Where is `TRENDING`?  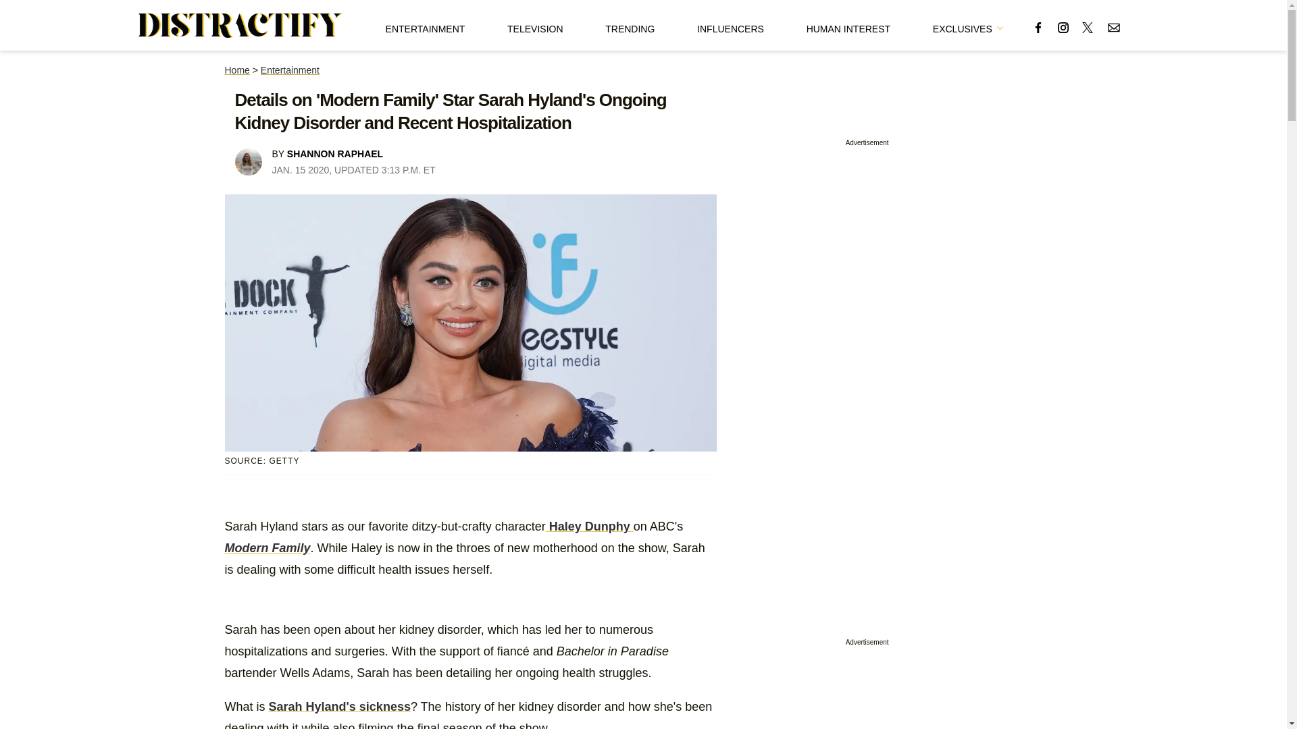 TRENDING is located at coordinates (630, 25).